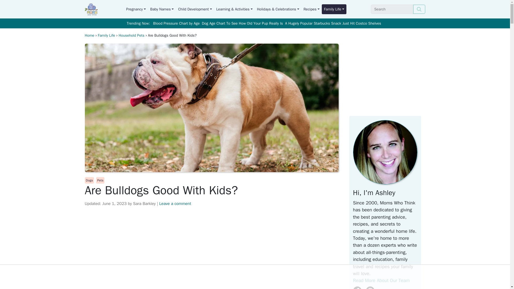 The image size is (514, 289). What do you see at coordinates (136, 9) in the screenshot?
I see `Pregnancy` at bounding box center [136, 9].